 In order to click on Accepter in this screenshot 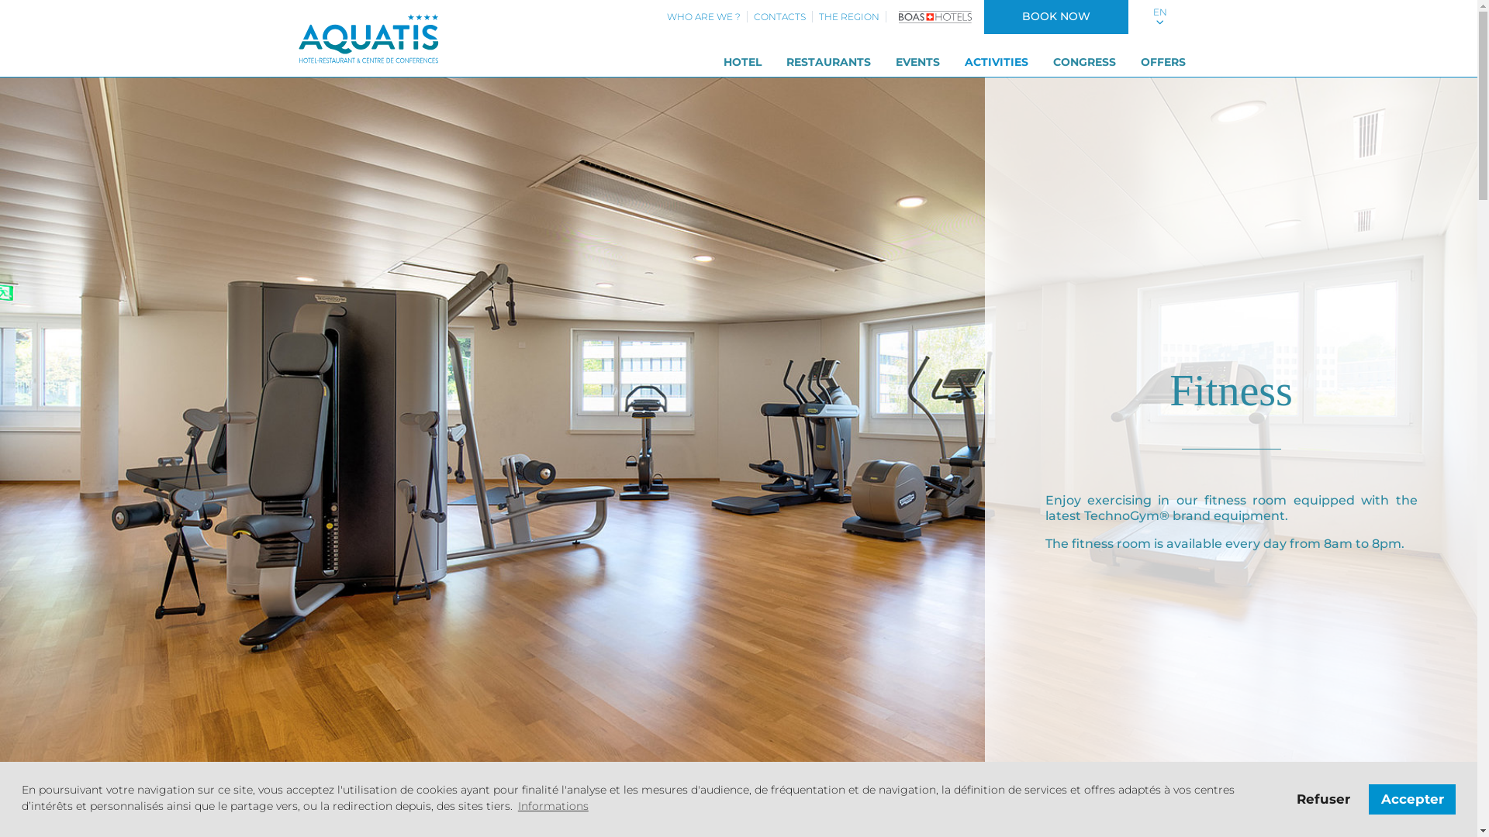, I will do `click(1412, 799)`.